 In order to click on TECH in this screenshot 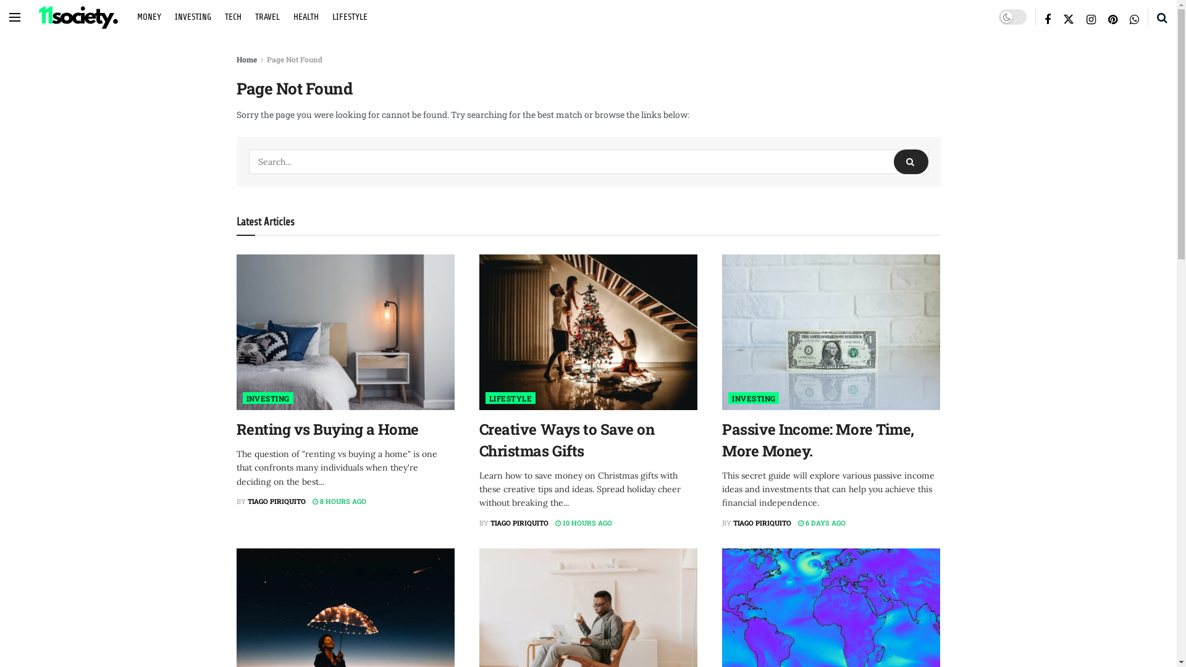, I will do `click(233, 17)`.